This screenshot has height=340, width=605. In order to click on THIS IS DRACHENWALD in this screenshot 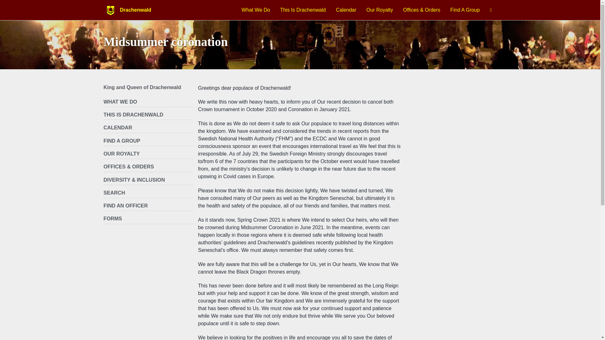, I will do `click(148, 115)`.